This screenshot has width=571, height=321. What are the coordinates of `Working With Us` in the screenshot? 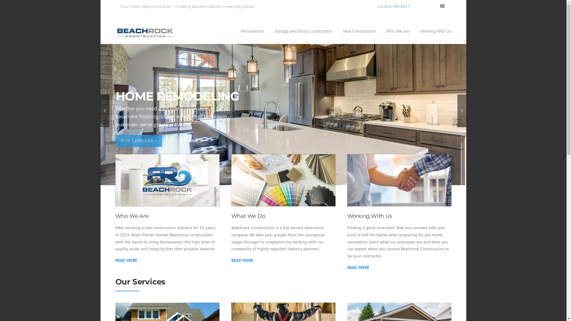 It's located at (399, 180).